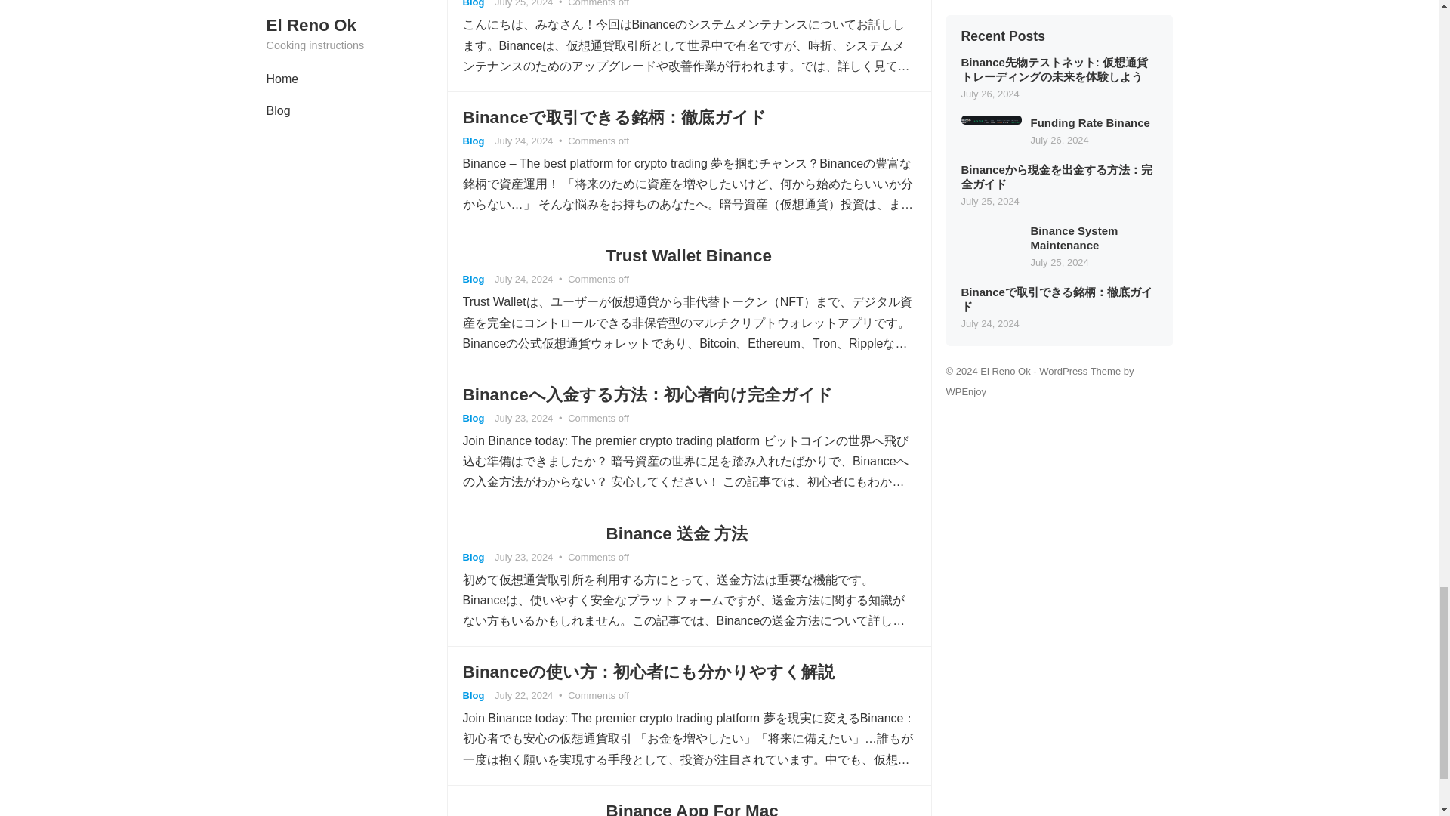 The width and height of the screenshot is (1450, 816). Describe the element at coordinates (473, 141) in the screenshot. I see `Blog` at that location.